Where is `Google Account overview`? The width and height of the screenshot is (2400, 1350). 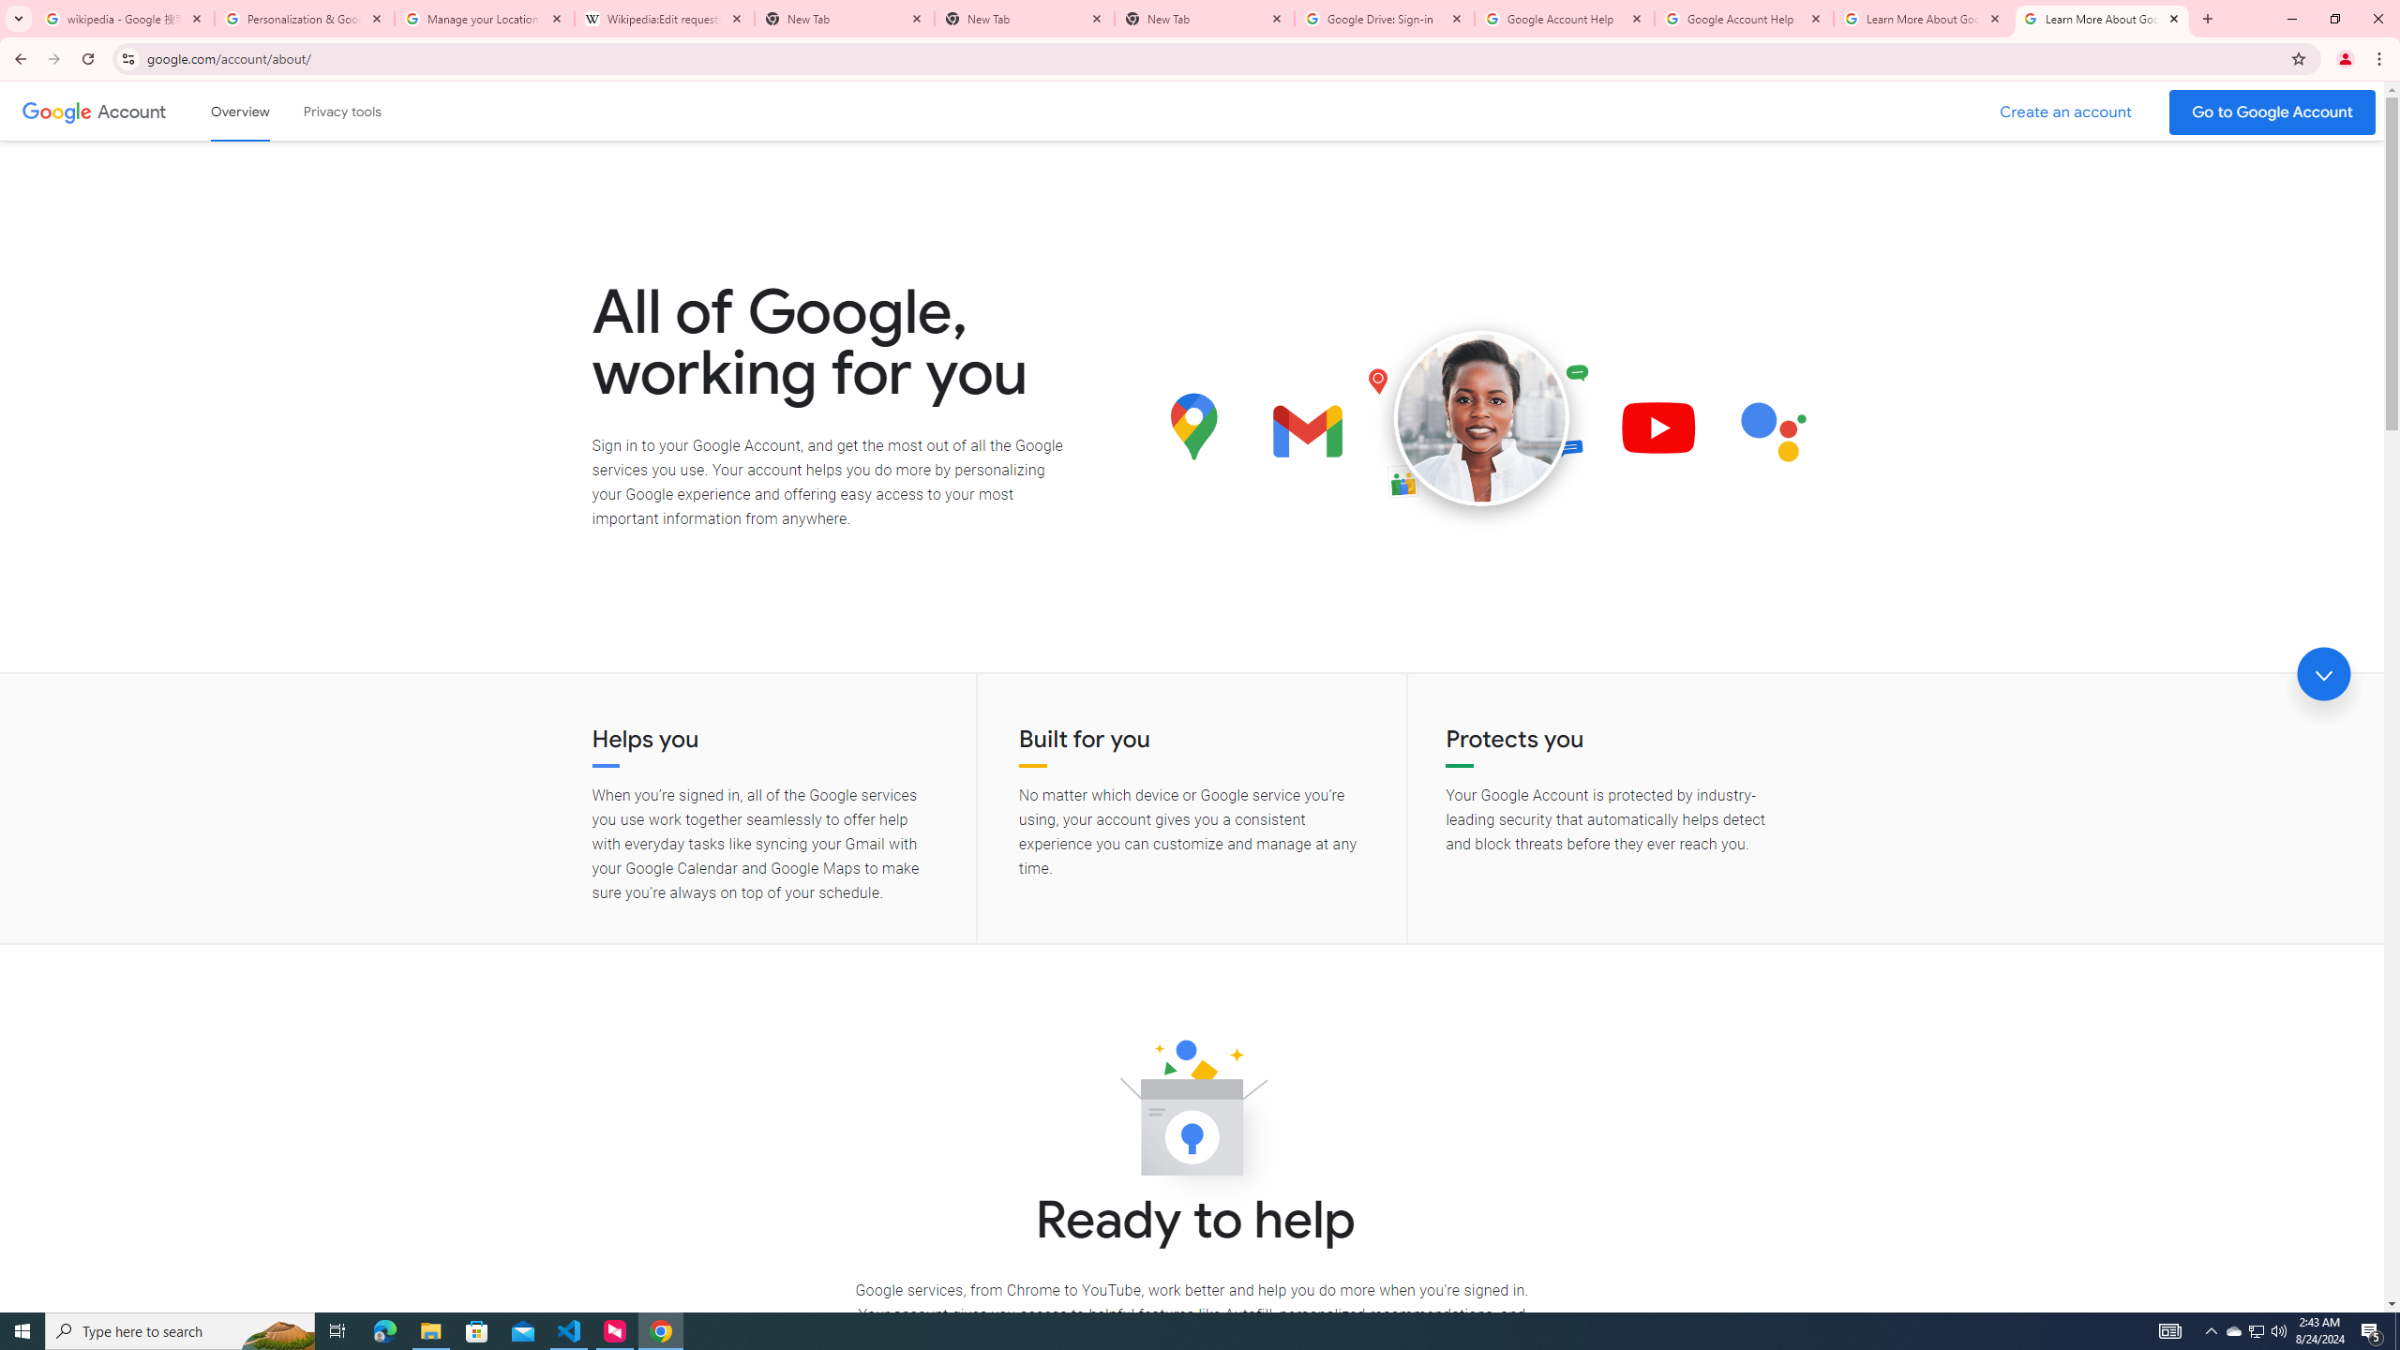 Google Account overview is located at coordinates (240, 111).